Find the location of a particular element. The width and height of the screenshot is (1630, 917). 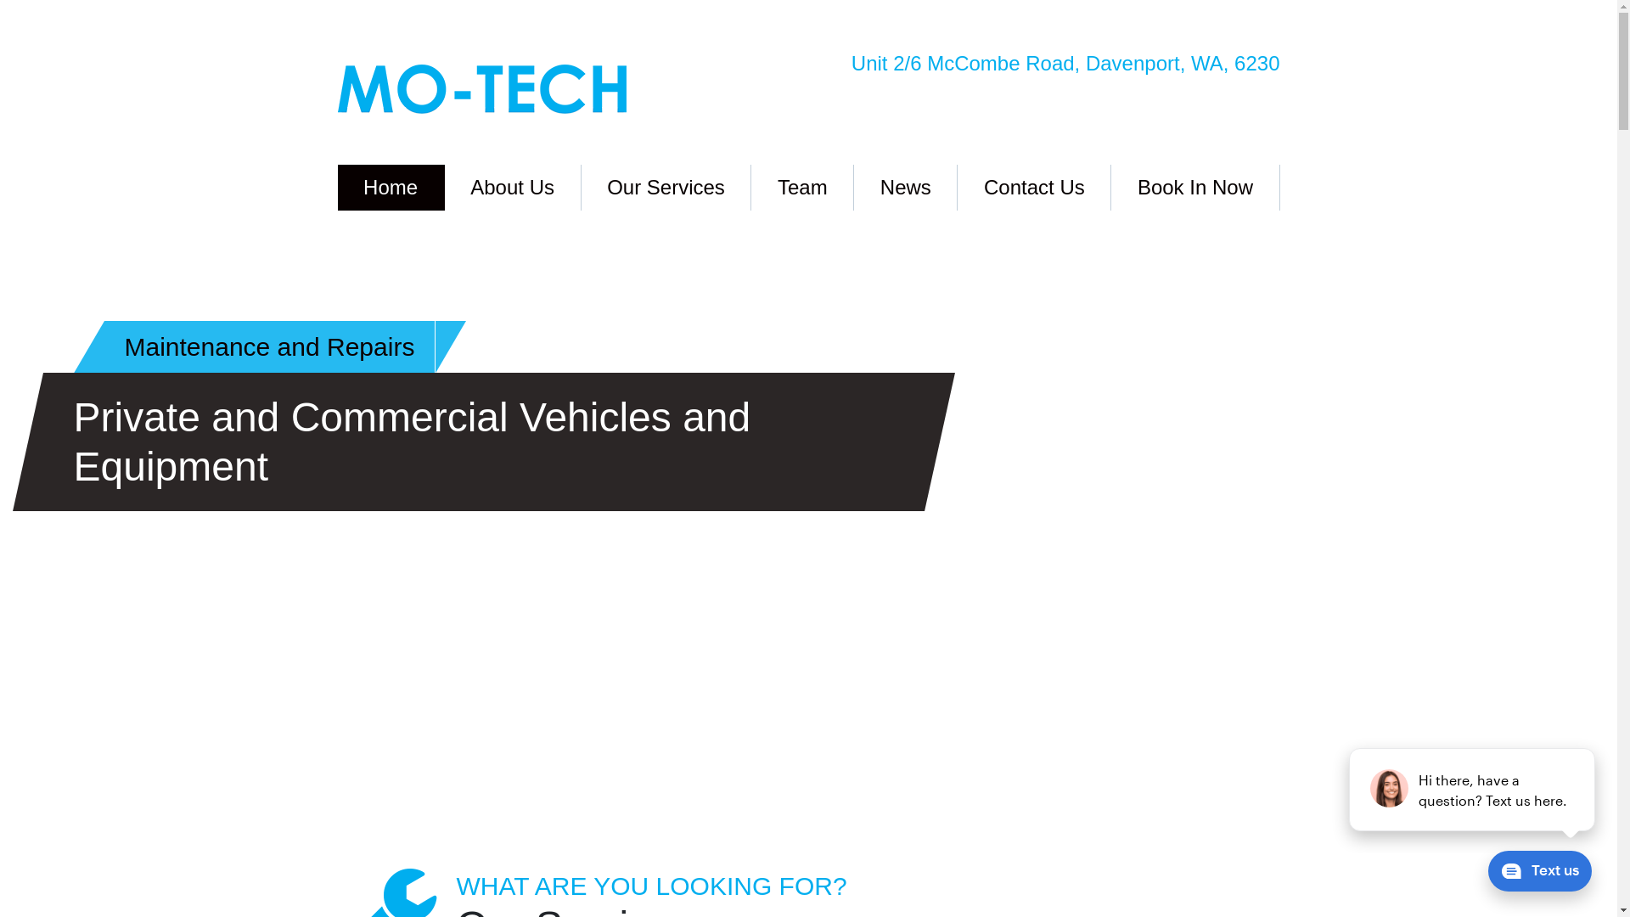

Contact Us is located at coordinates (1034, 188).